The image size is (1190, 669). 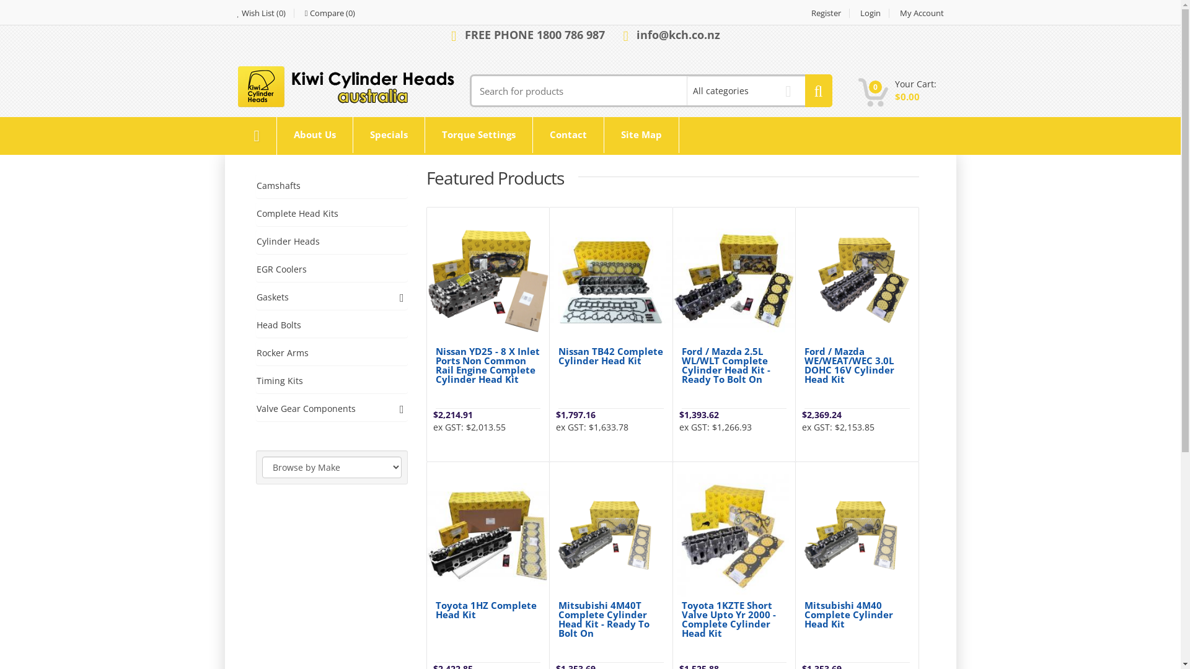 I want to click on Compare (0), so click(x=326, y=14).